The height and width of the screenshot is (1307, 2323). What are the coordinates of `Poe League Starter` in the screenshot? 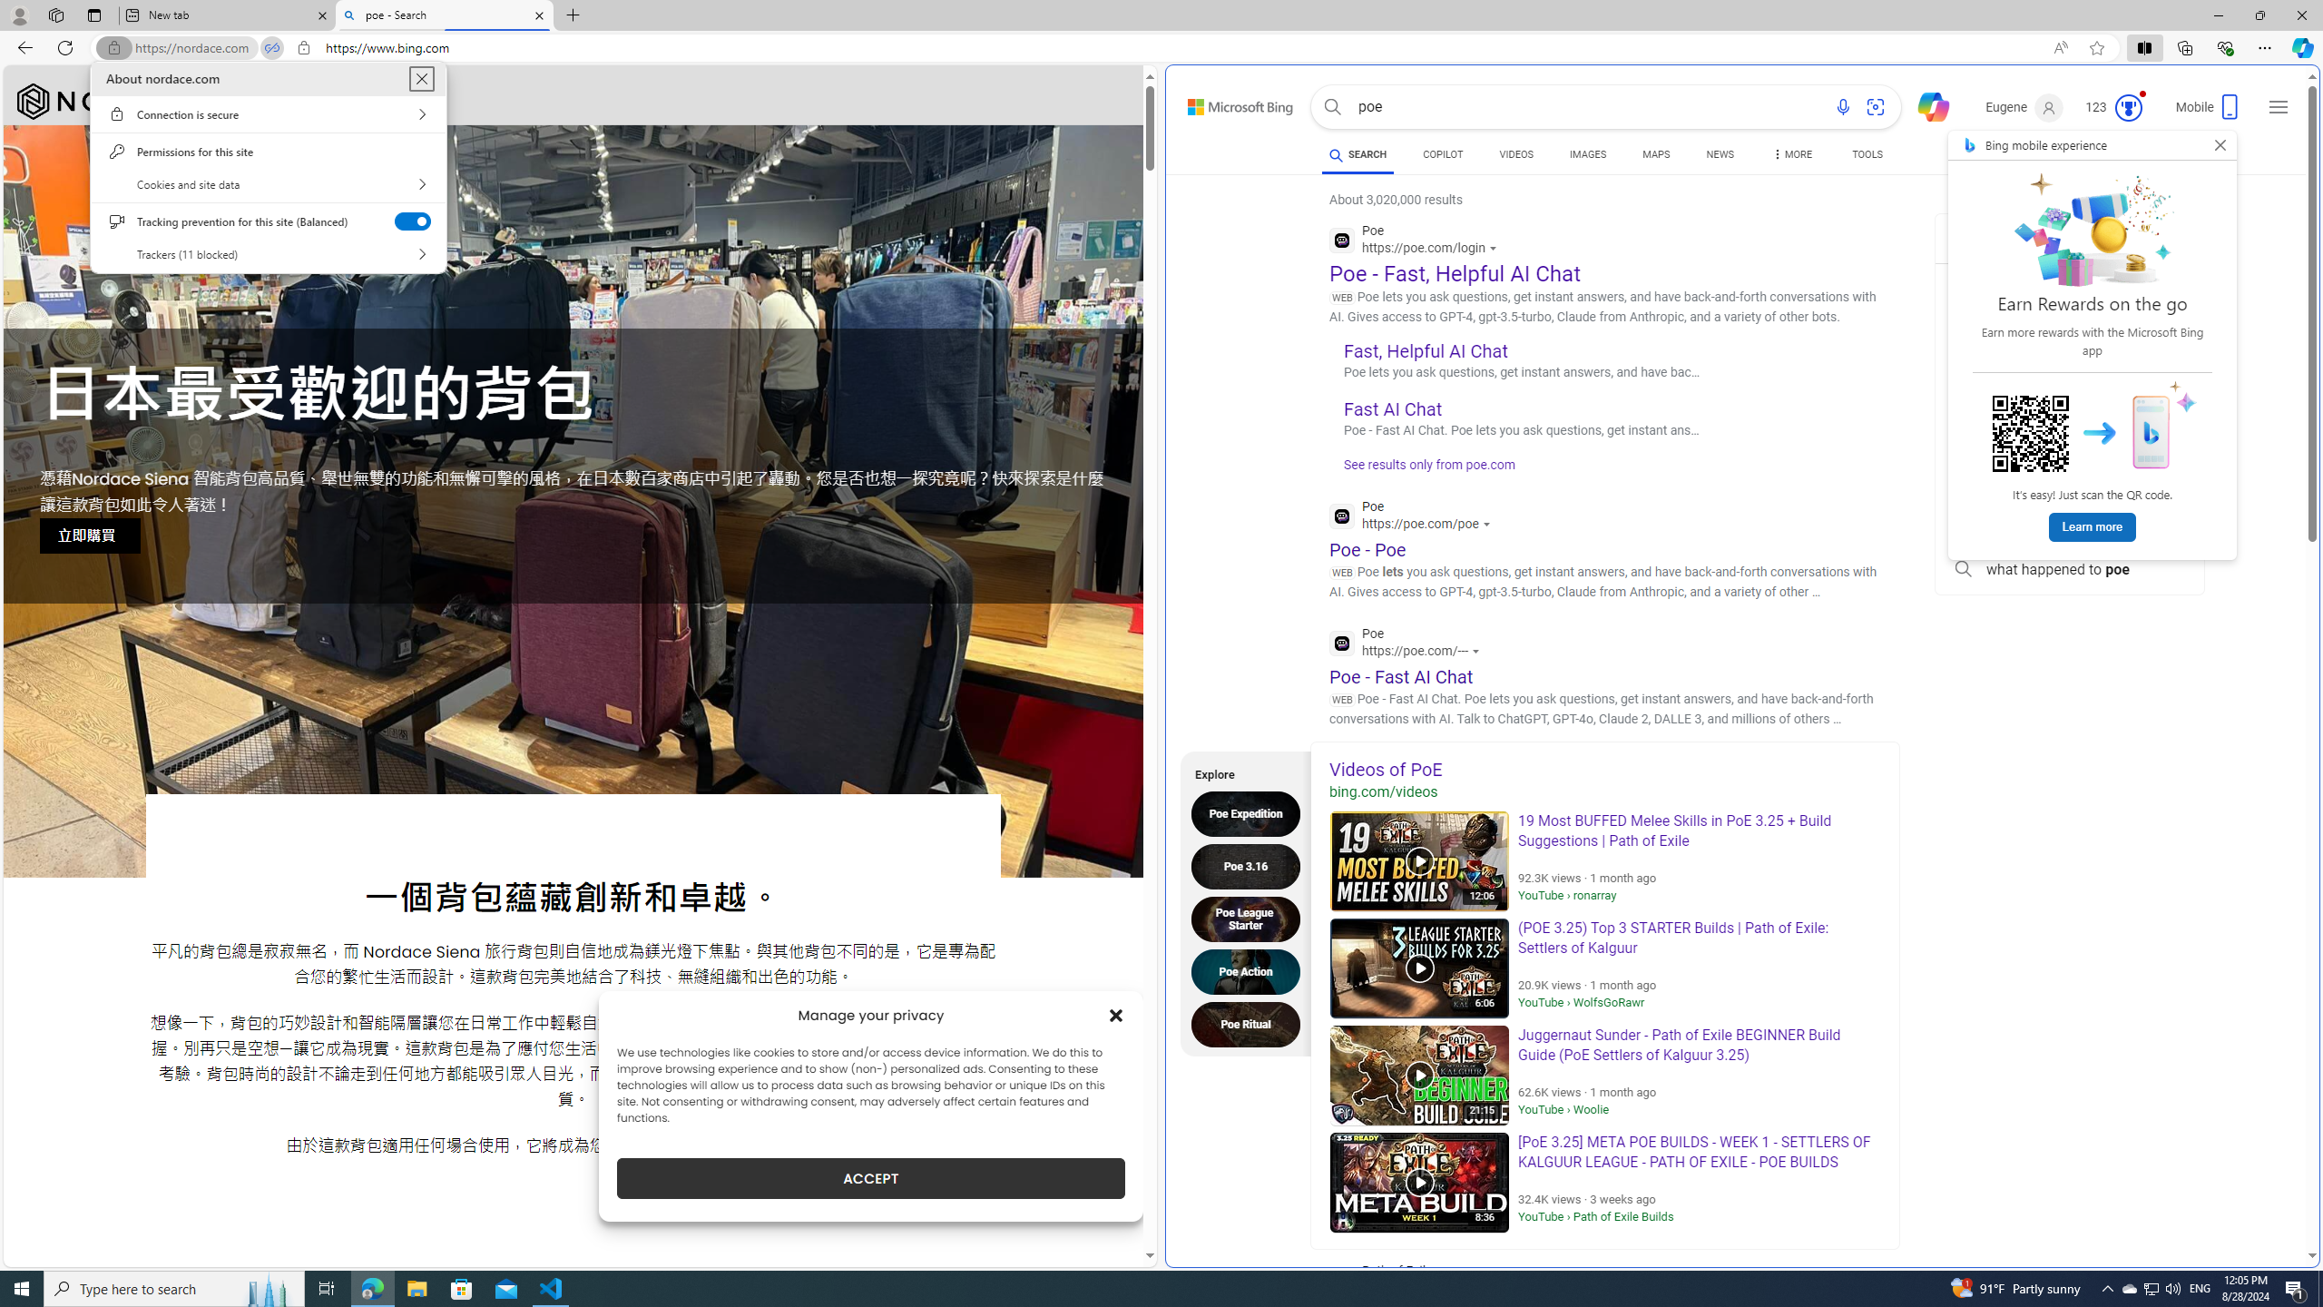 It's located at (1250, 919).